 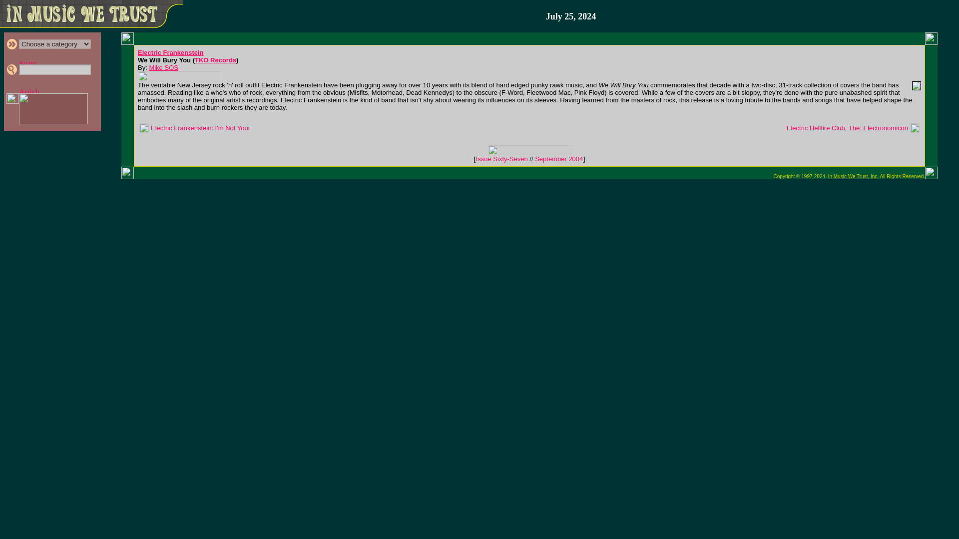 What do you see at coordinates (215, 60) in the screenshot?
I see `TKO Records` at bounding box center [215, 60].